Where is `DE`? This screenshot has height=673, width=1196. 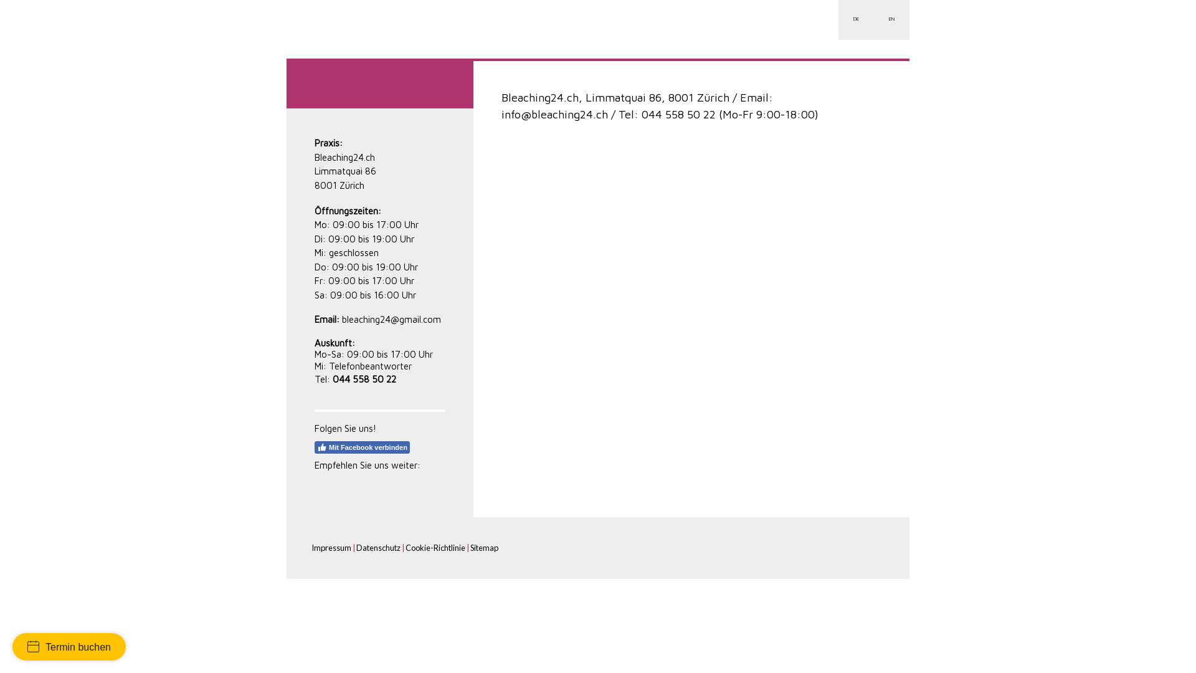 DE is located at coordinates (856, 20).